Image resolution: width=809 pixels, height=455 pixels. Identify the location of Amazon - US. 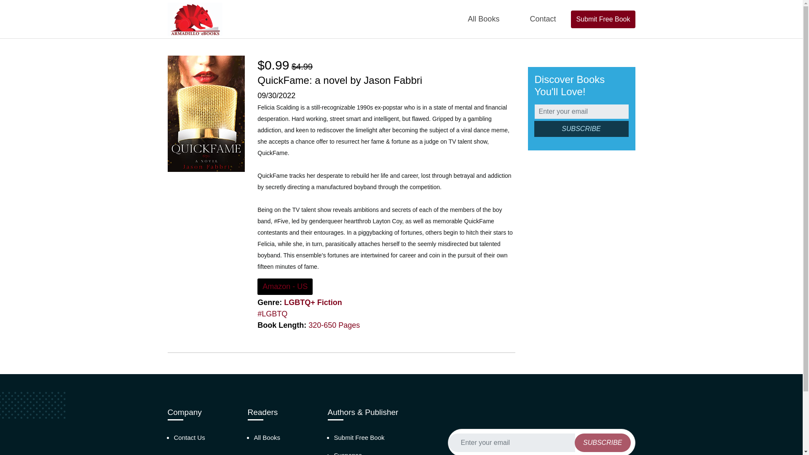
(285, 286).